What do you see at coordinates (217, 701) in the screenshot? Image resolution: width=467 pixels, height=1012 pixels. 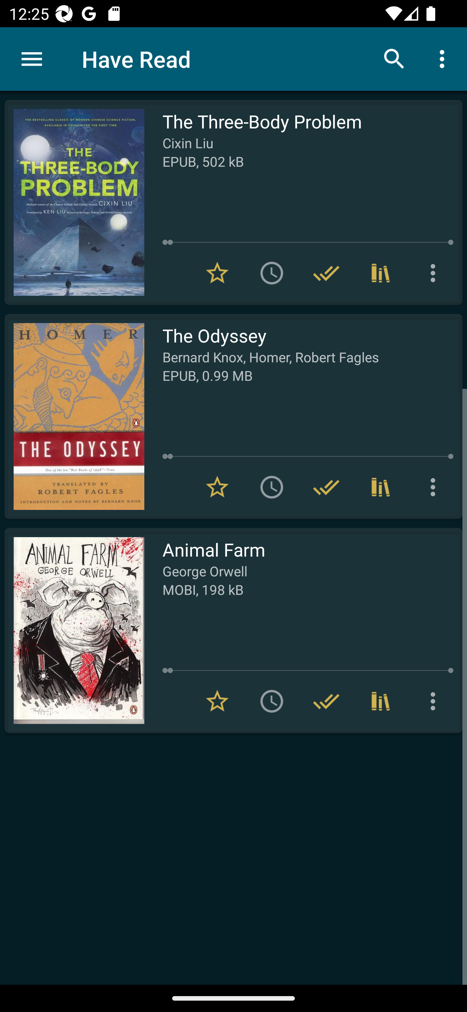 I see `Remove from Favorites` at bounding box center [217, 701].